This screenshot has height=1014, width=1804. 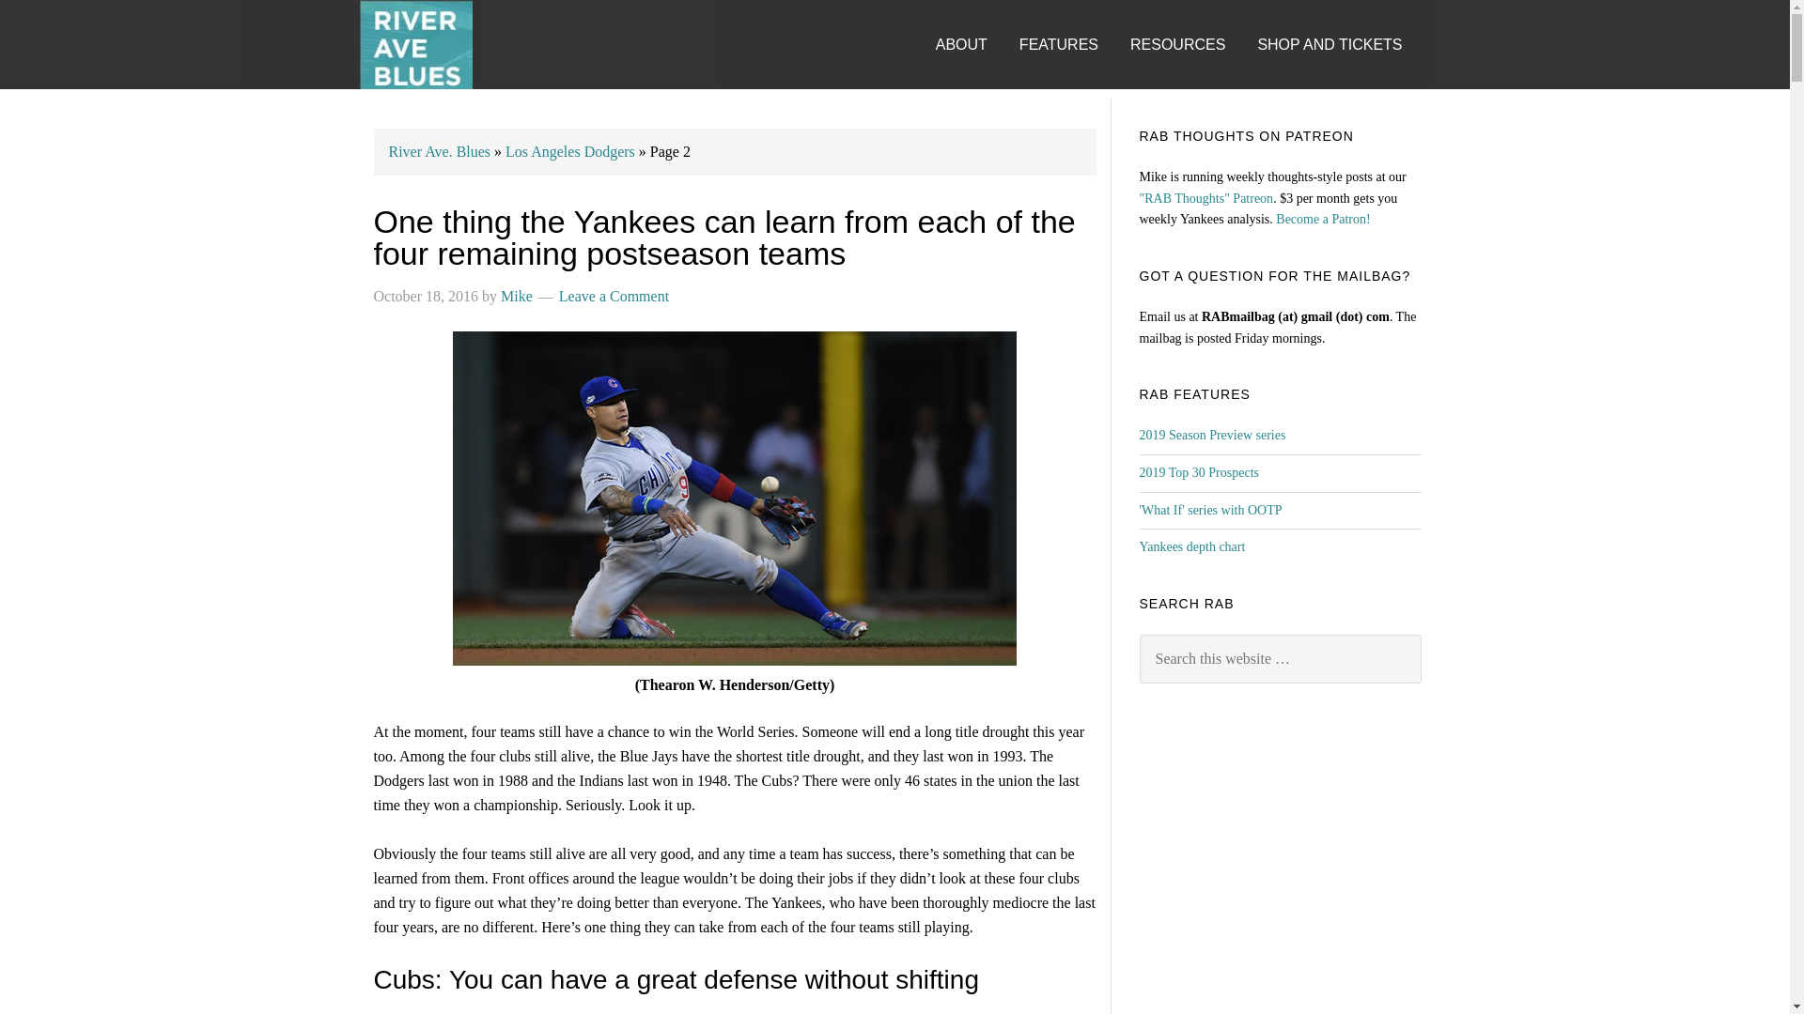 What do you see at coordinates (415, 45) in the screenshot?
I see `RIVER AVENUE BLUES` at bounding box center [415, 45].